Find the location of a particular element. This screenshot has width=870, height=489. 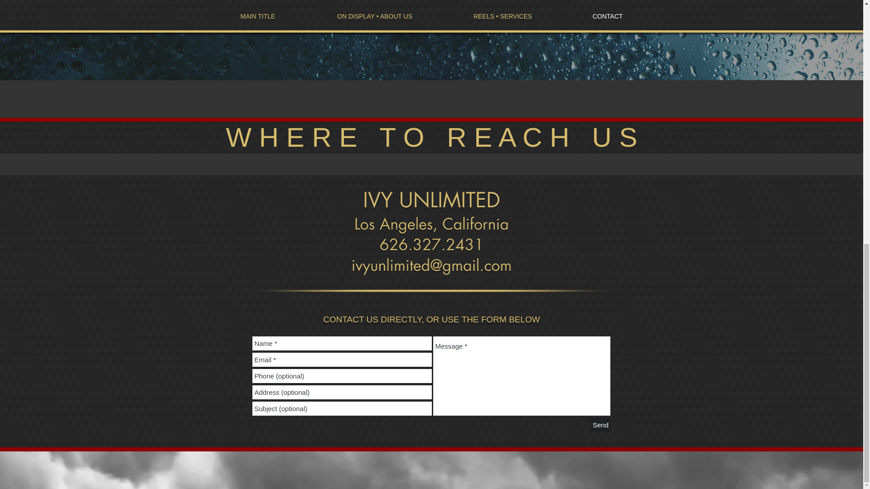

Contact Info Picto-Graphic - 02.png is located at coordinates (431, 235).